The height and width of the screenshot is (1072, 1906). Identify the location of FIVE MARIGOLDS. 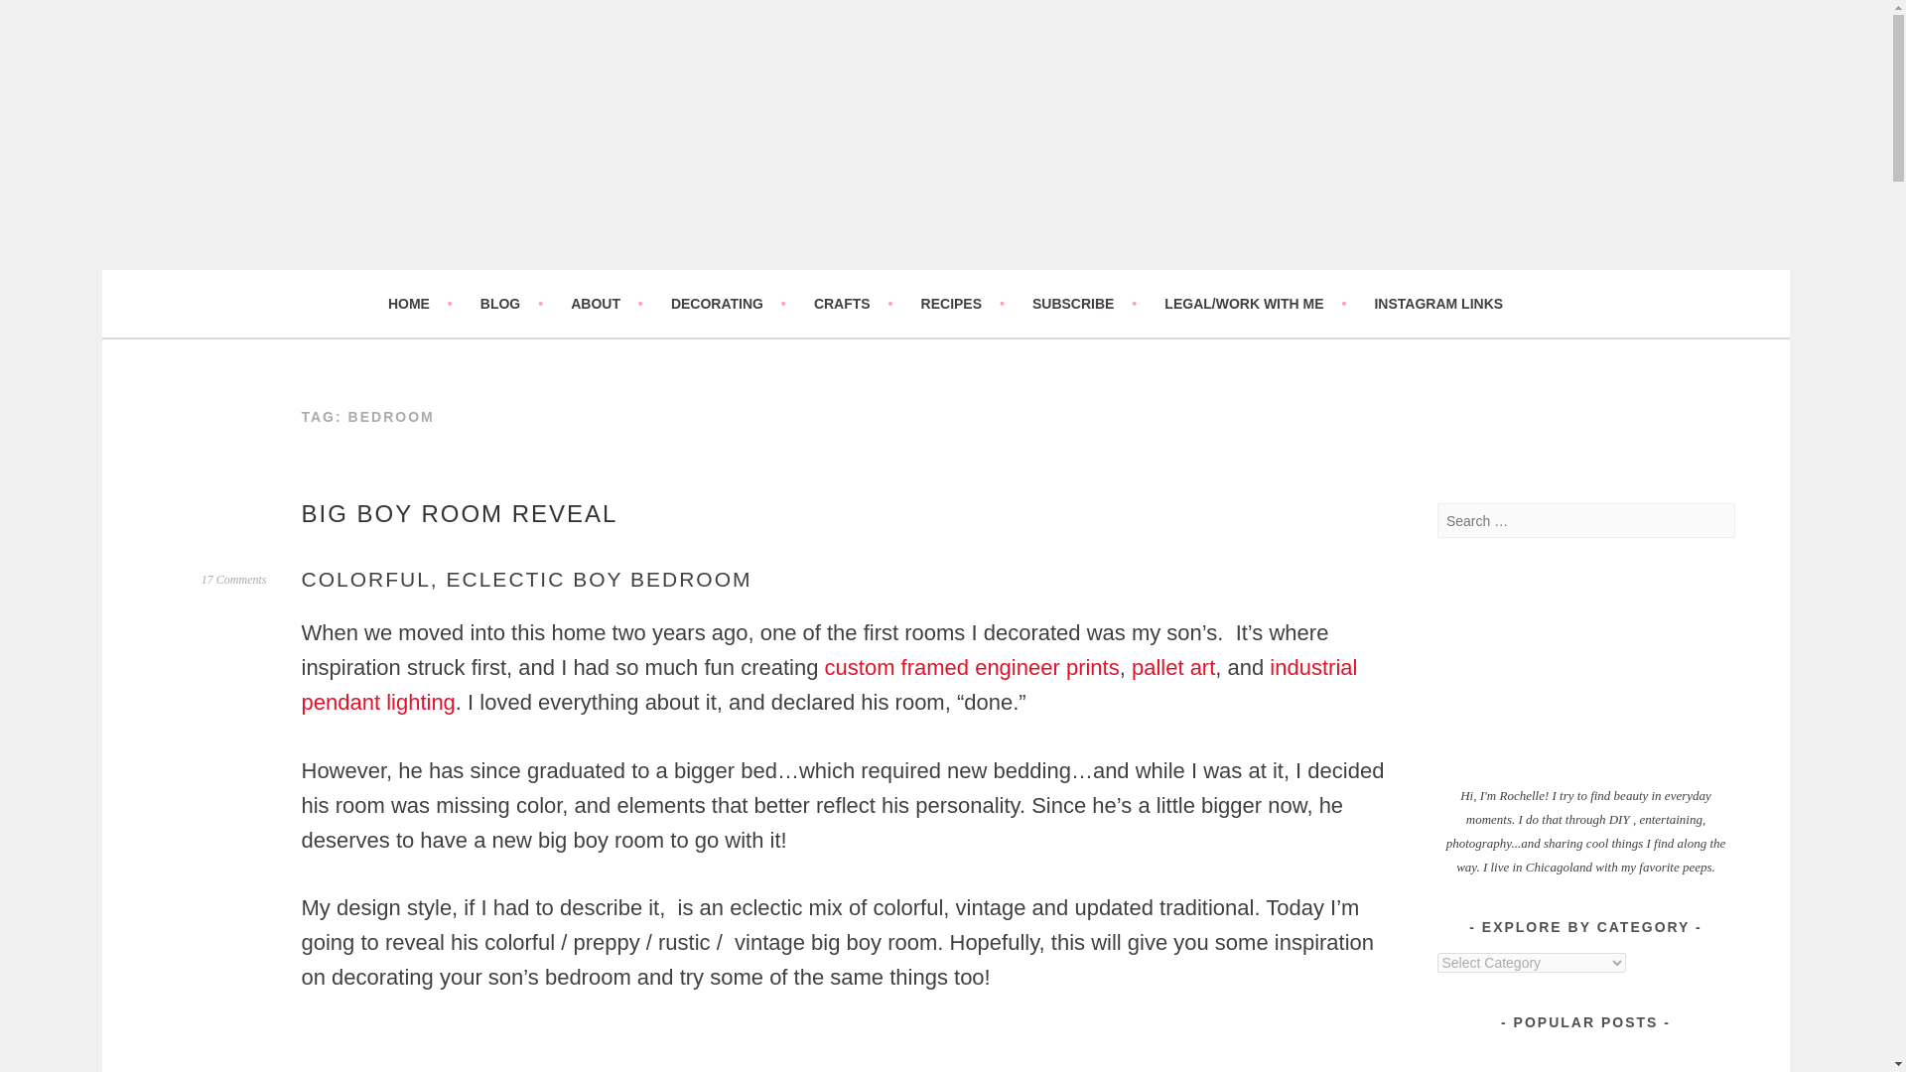
(346, 281).